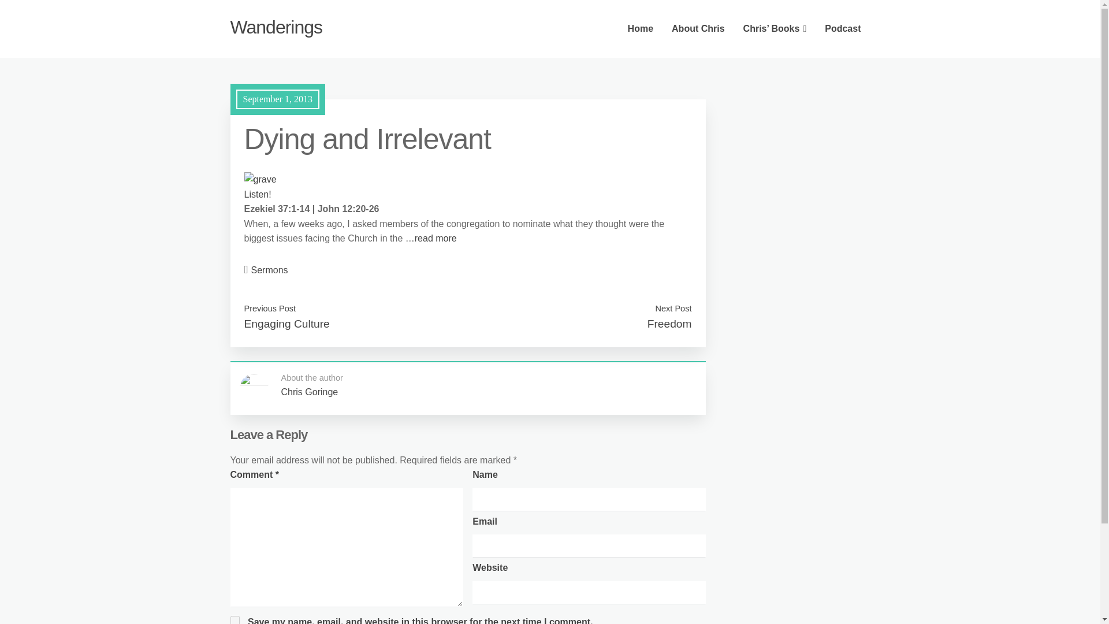 The width and height of the screenshot is (1109, 624). Describe the element at coordinates (235, 619) in the screenshot. I see `yes` at that location.